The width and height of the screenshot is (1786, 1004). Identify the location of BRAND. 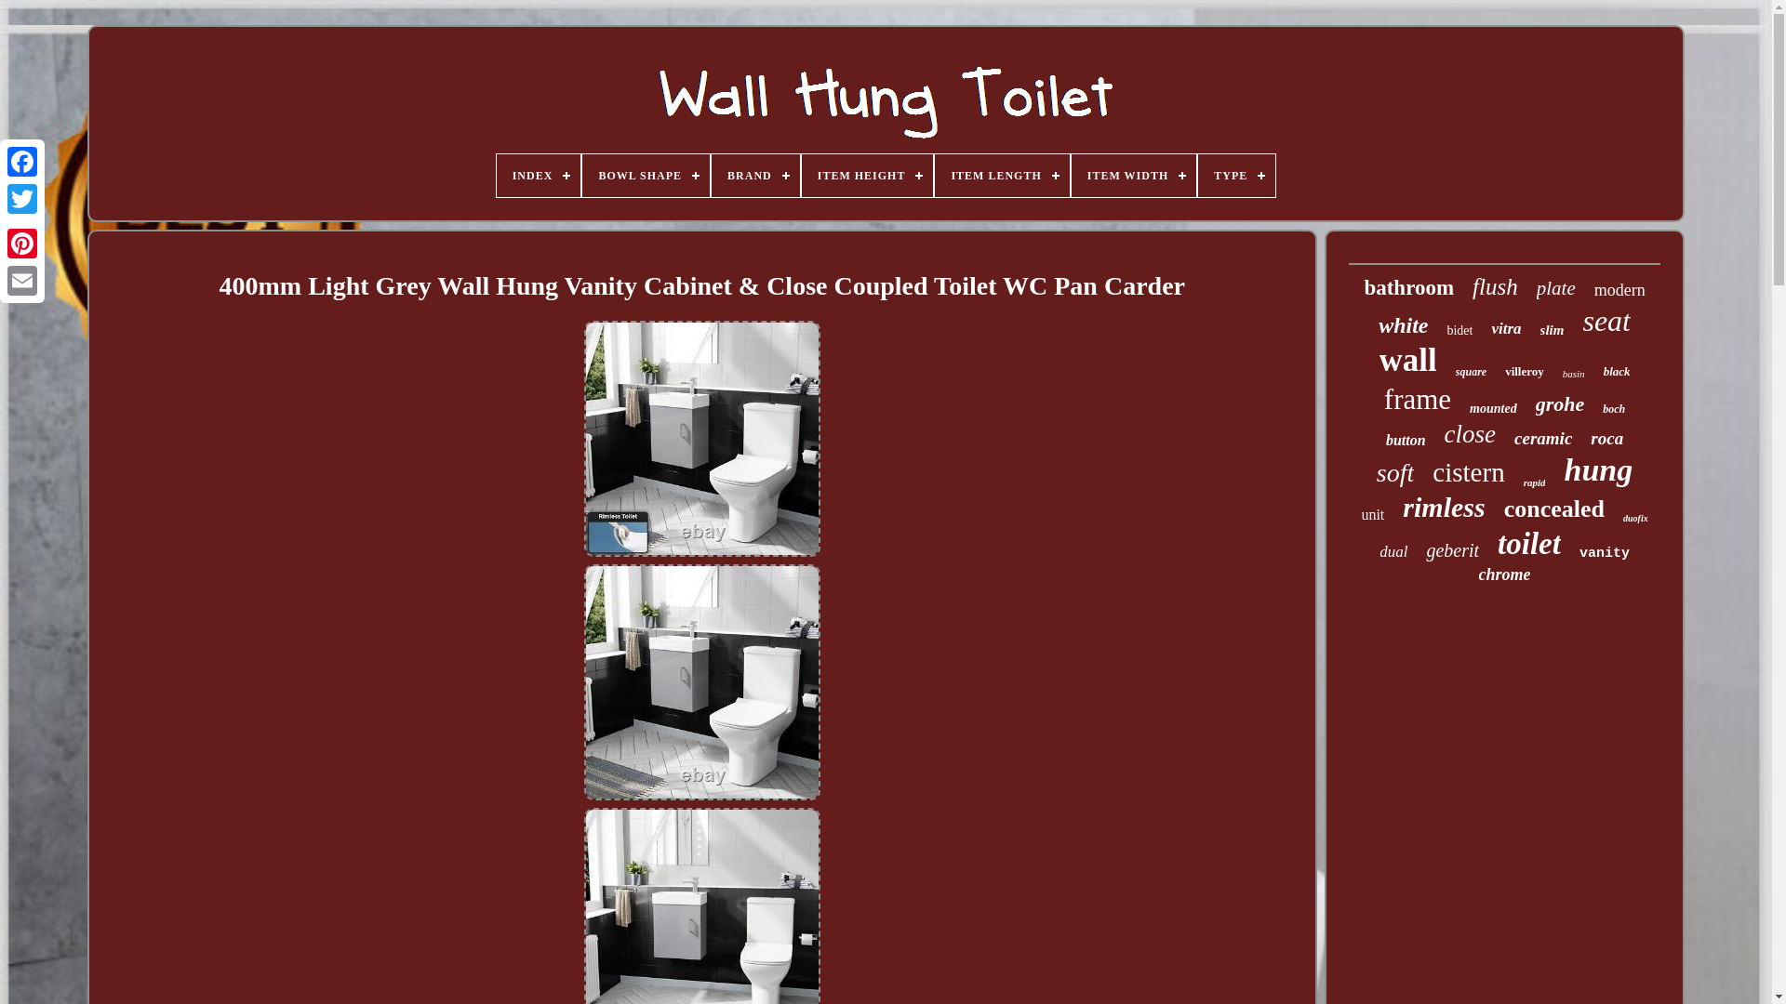
(755, 175).